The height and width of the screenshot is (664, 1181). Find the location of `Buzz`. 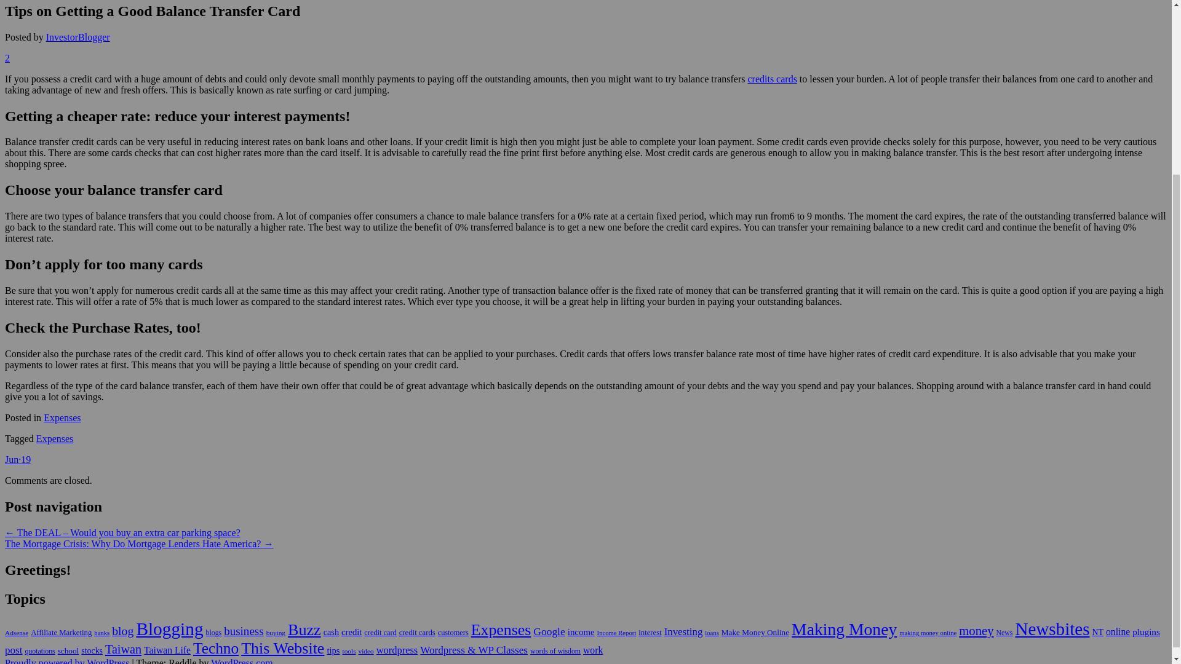

Buzz is located at coordinates (304, 630).